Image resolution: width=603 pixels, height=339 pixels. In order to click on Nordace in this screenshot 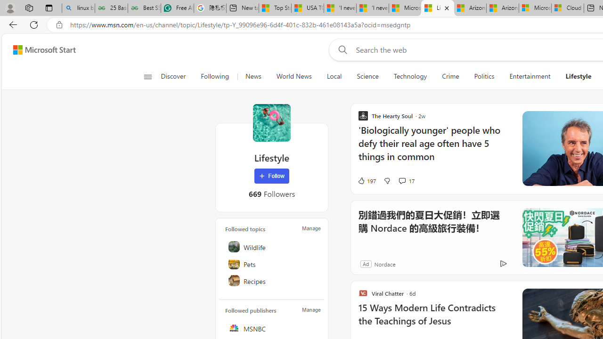, I will do `click(384, 264)`.